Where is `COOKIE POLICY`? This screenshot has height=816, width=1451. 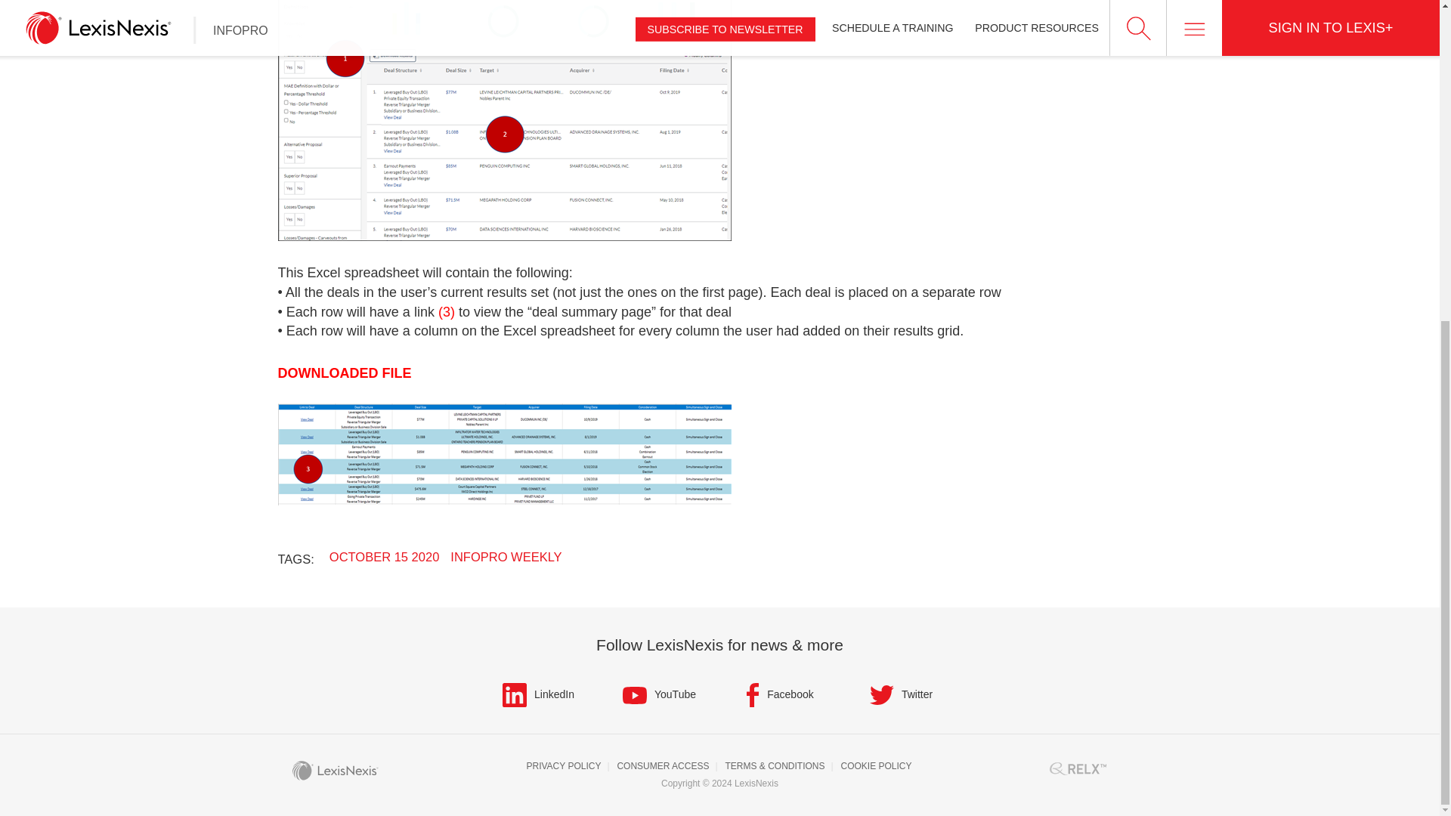
COOKIE POLICY is located at coordinates (877, 766).